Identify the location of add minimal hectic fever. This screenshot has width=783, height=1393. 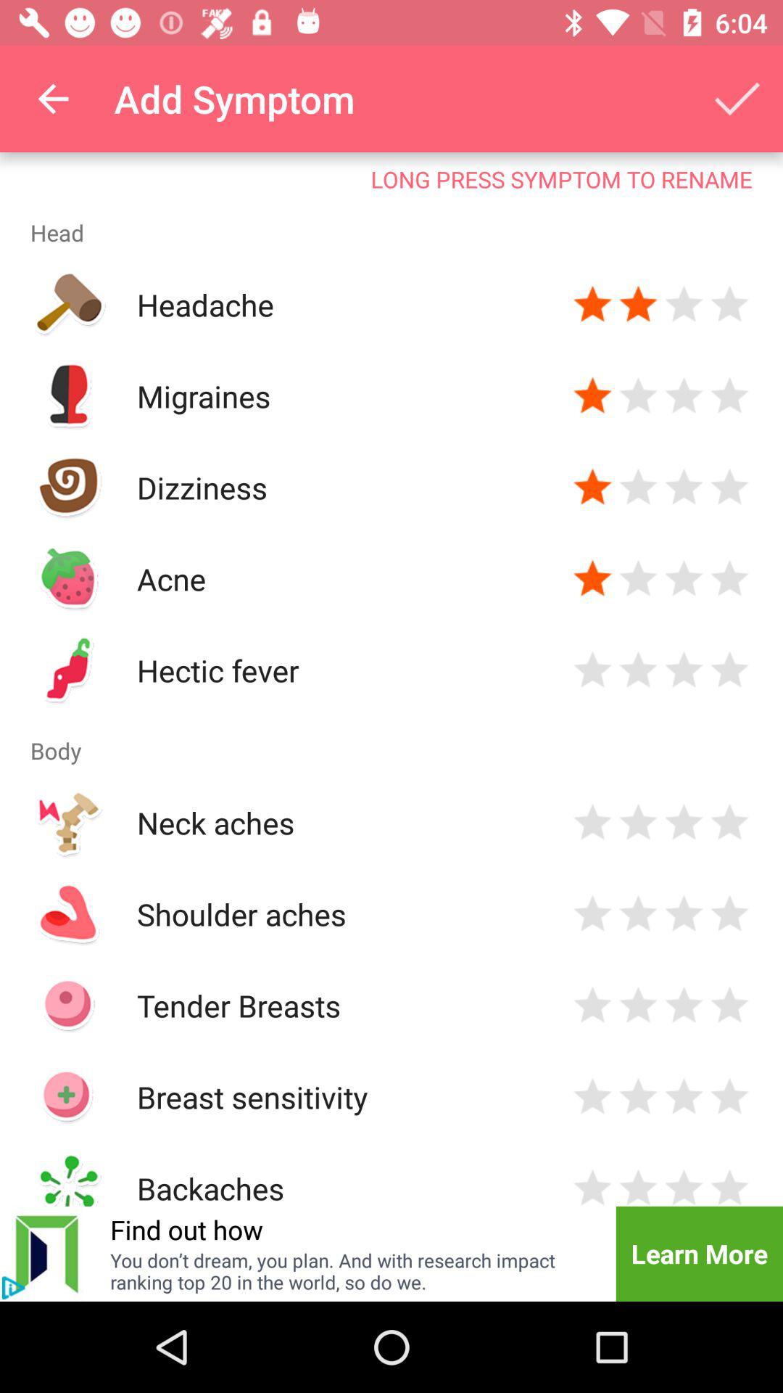
(593, 670).